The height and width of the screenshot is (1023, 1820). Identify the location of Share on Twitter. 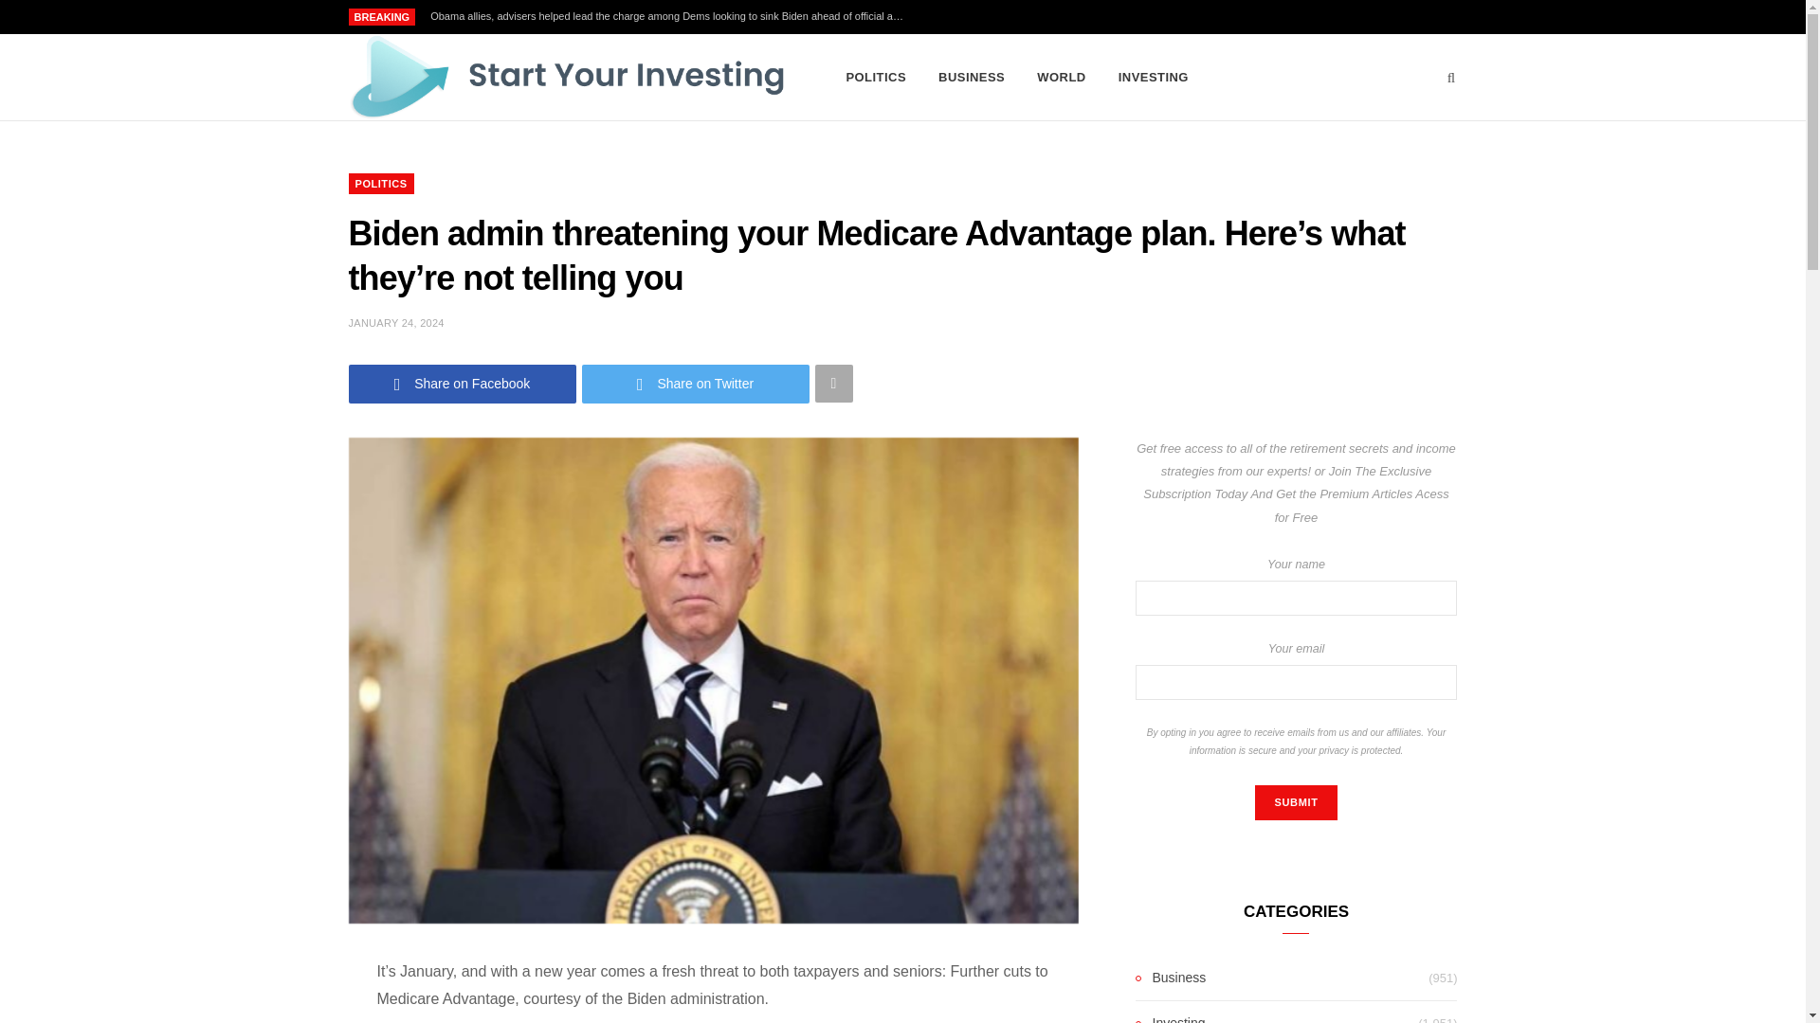
(696, 383).